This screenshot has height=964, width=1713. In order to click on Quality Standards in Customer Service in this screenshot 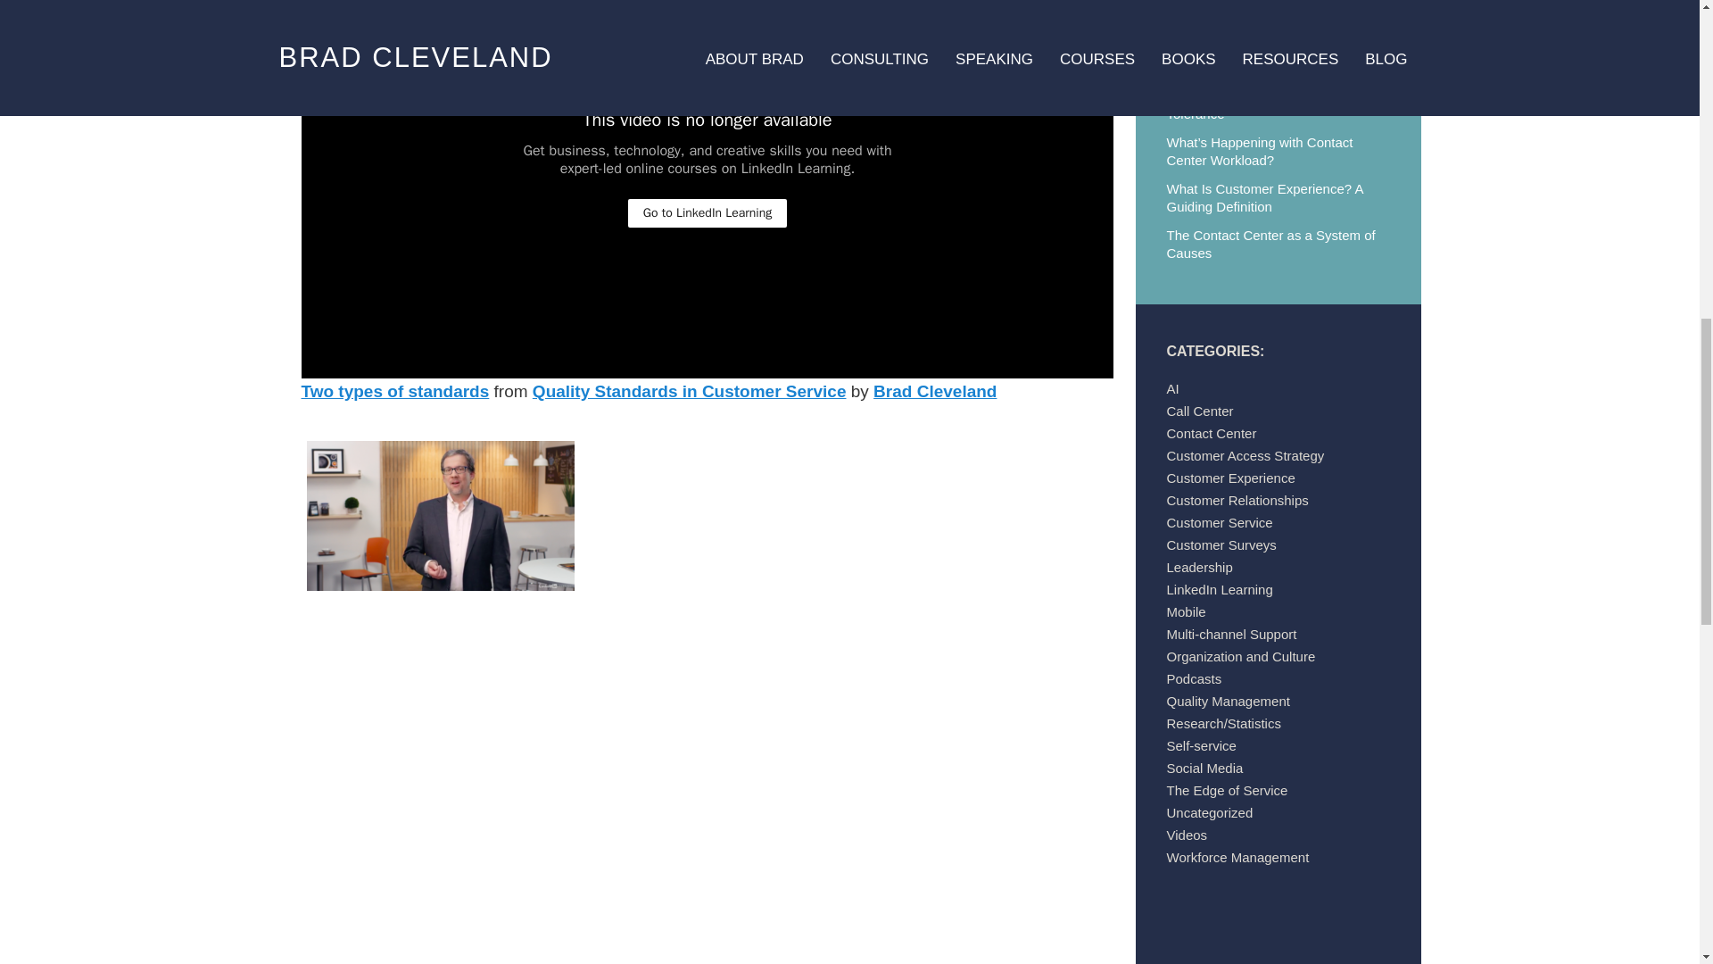, I will do `click(689, 391)`.